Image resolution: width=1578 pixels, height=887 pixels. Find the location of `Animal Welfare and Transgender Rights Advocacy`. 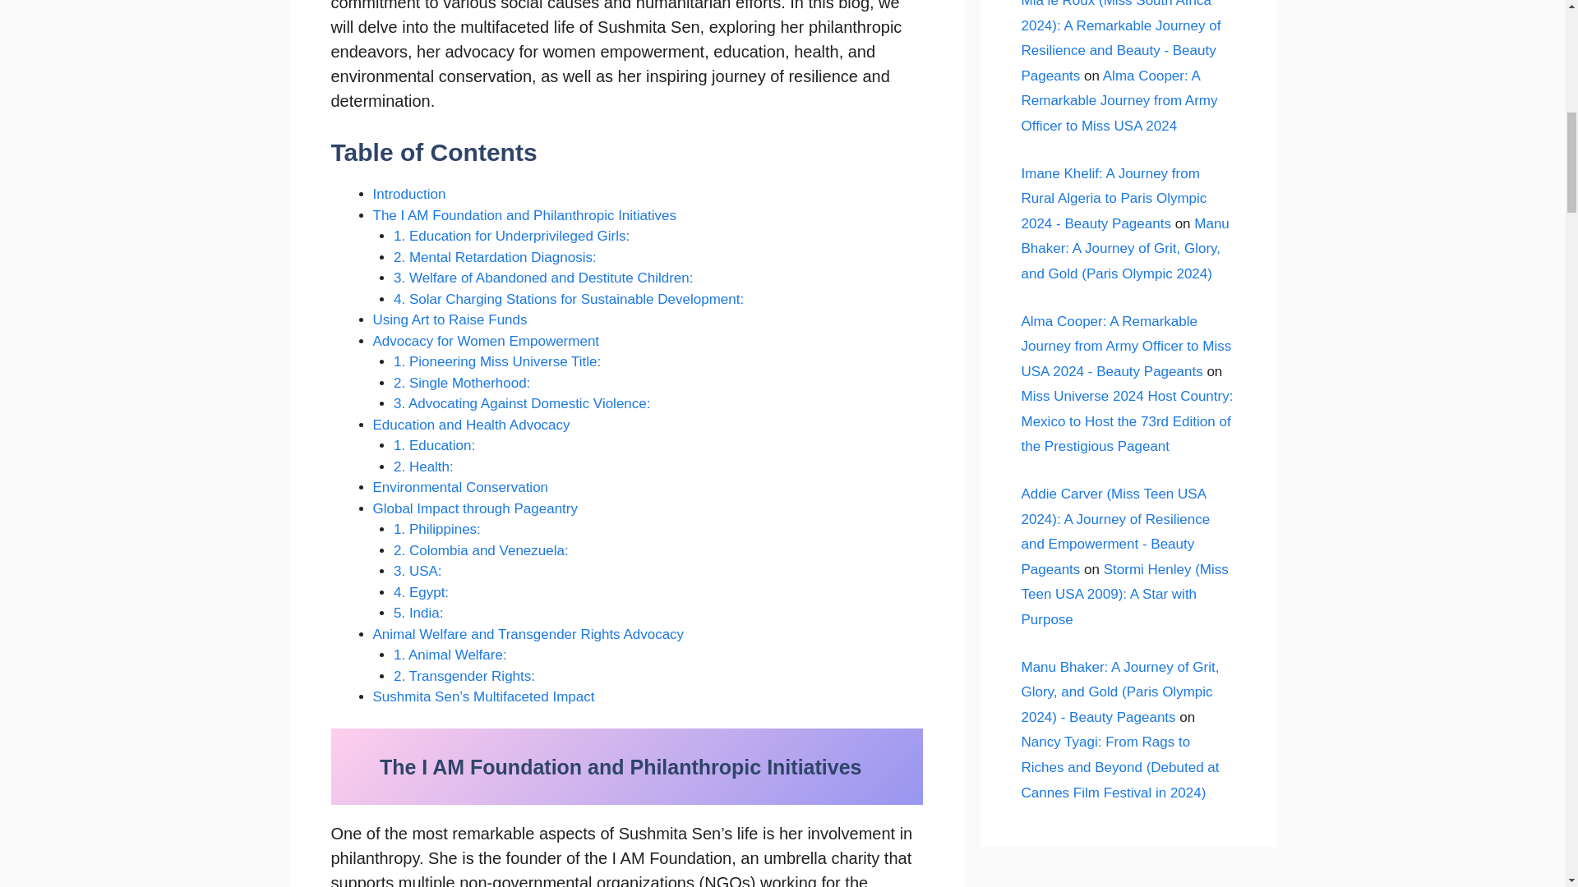

Animal Welfare and Transgender Rights Advocacy is located at coordinates (528, 634).